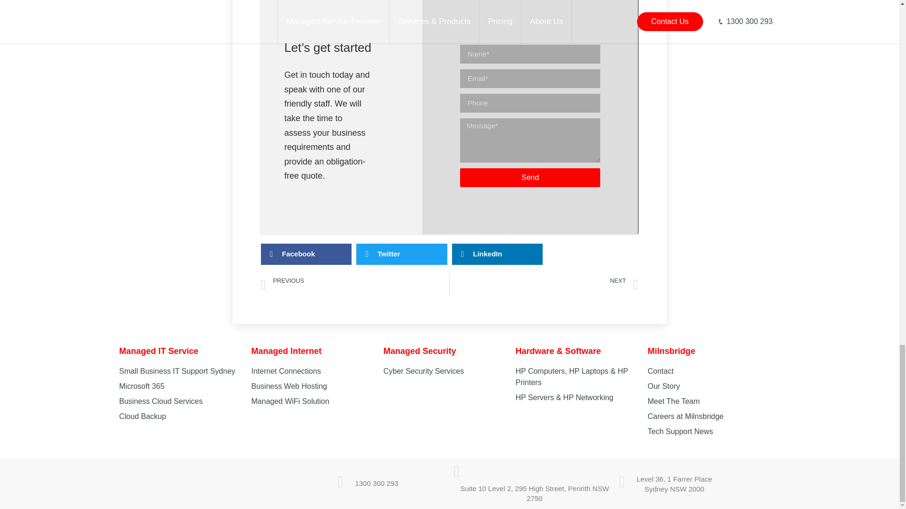 This screenshot has height=509, width=906. Describe the element at coordinates (544, 285) in the screenshot. I see `Send` at that location.